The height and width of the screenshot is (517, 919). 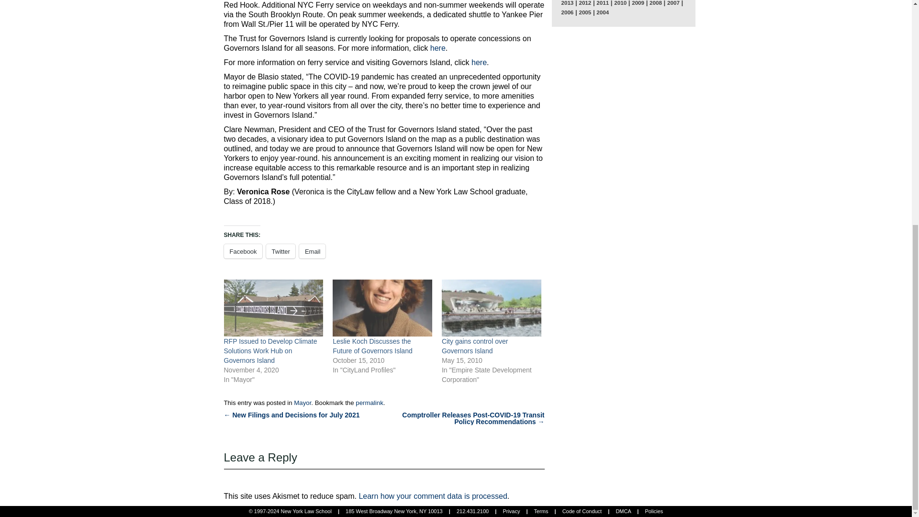 What do you see at coordinates (585, 3) in the screenshot?
I see `2012` at bounding box center [585, 3].